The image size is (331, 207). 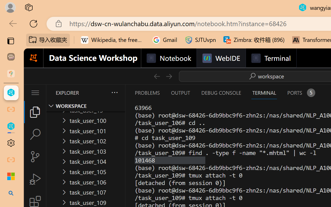 I want to click on Source Control (Ctrl+Shift+G), so click(x=35, y=156).